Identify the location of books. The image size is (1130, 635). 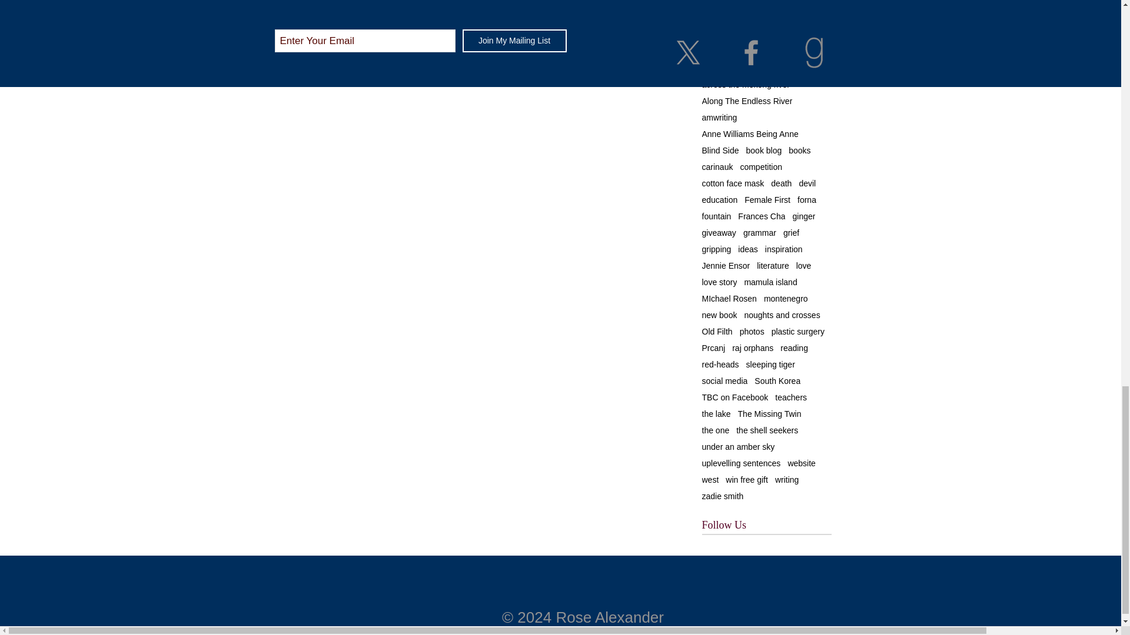
(799, 151).